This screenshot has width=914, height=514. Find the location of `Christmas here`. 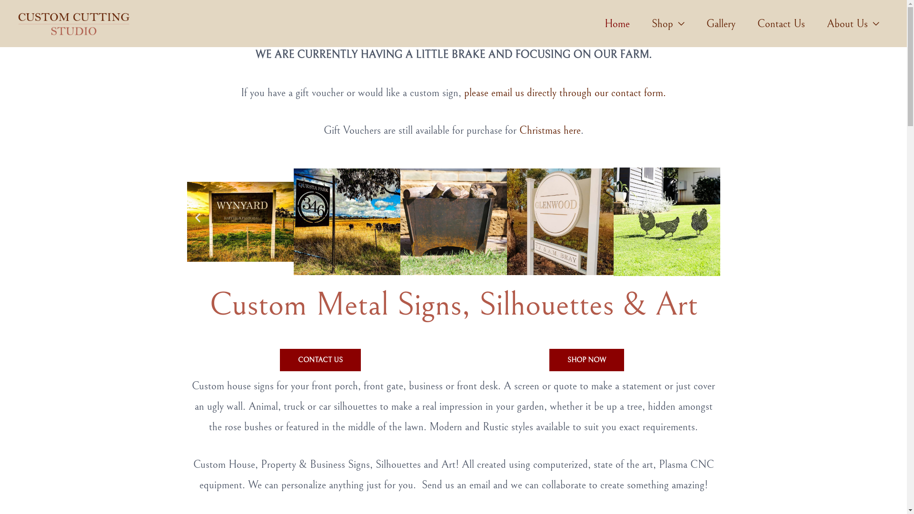

Christmas here is located at coordinates (549, 130).